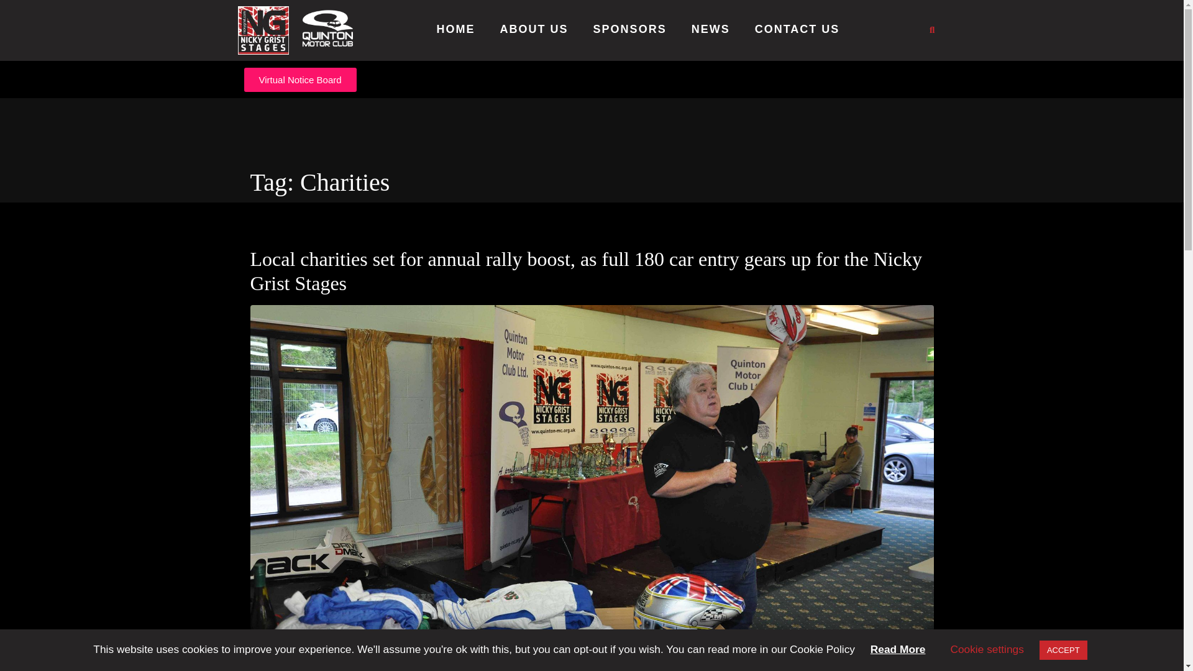 The height and width of the screenshot is (671, 1193). What do you see at coordinates (534, 30) in the screenshot?
I see `ABOUT US` at bounding box center [534, 30].